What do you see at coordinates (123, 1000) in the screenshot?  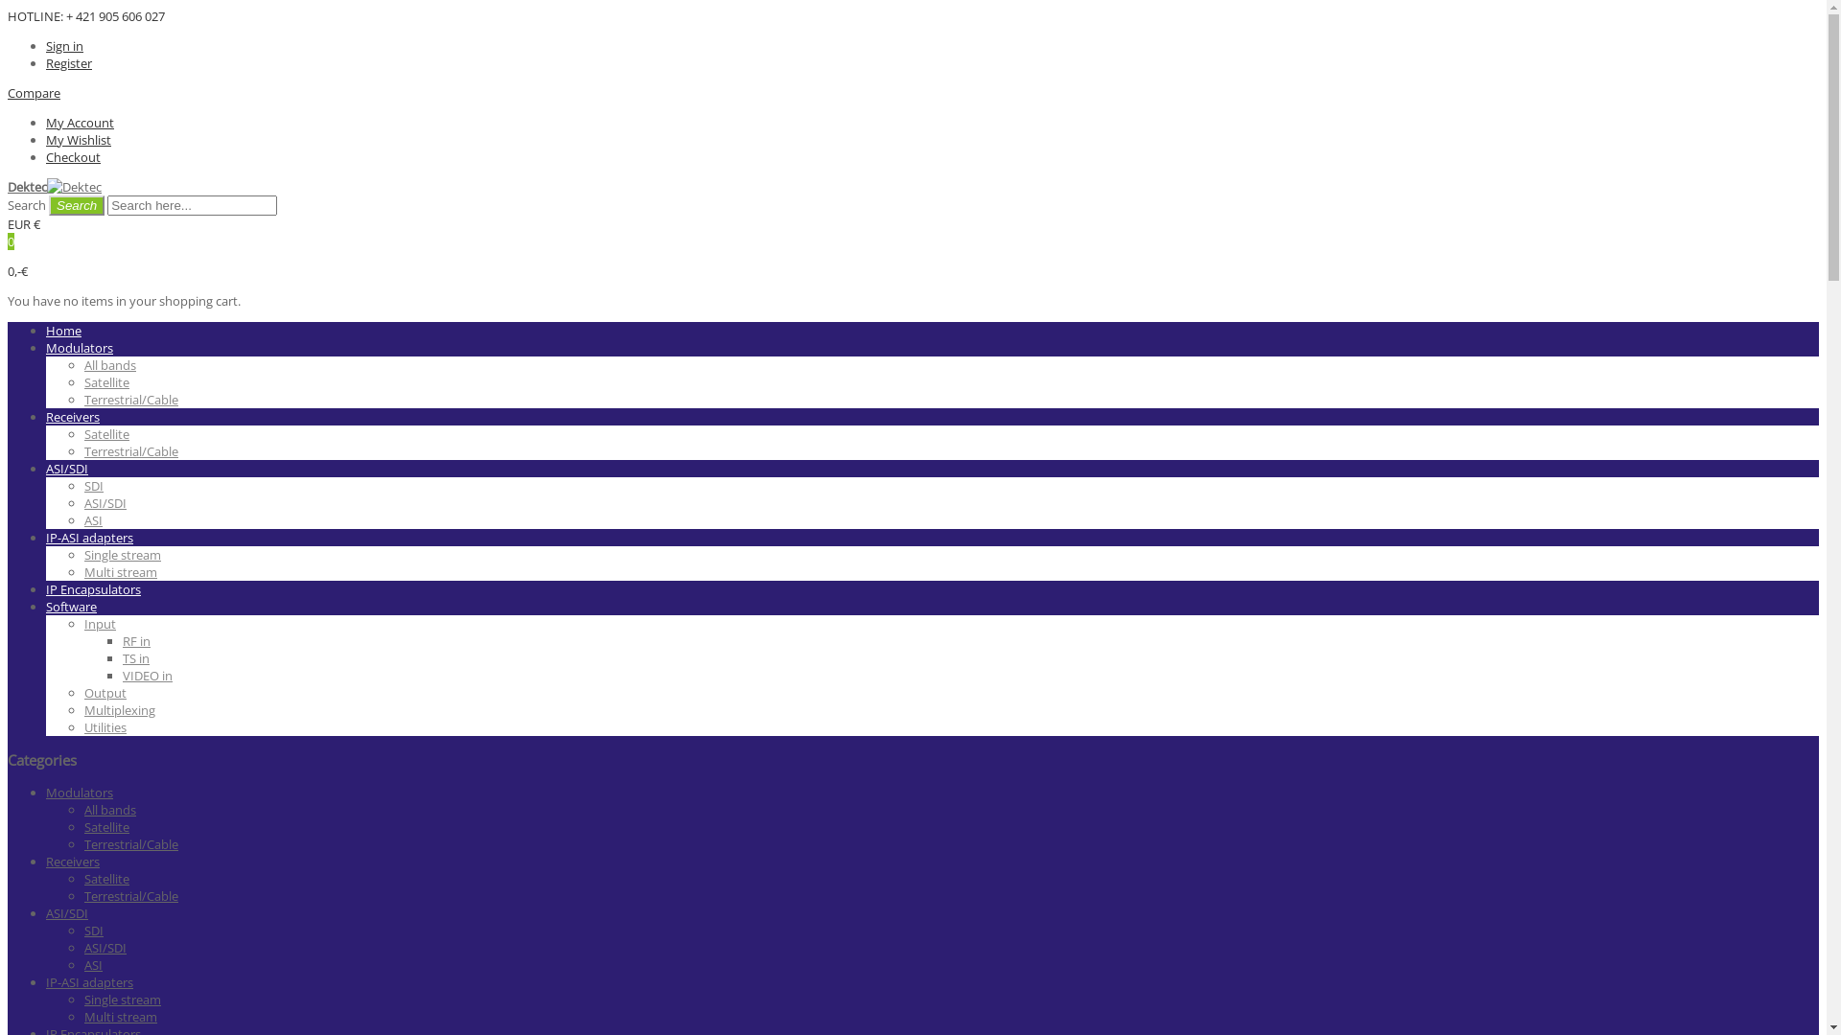 I see `Single stream` at bounding box center [123, 1000].